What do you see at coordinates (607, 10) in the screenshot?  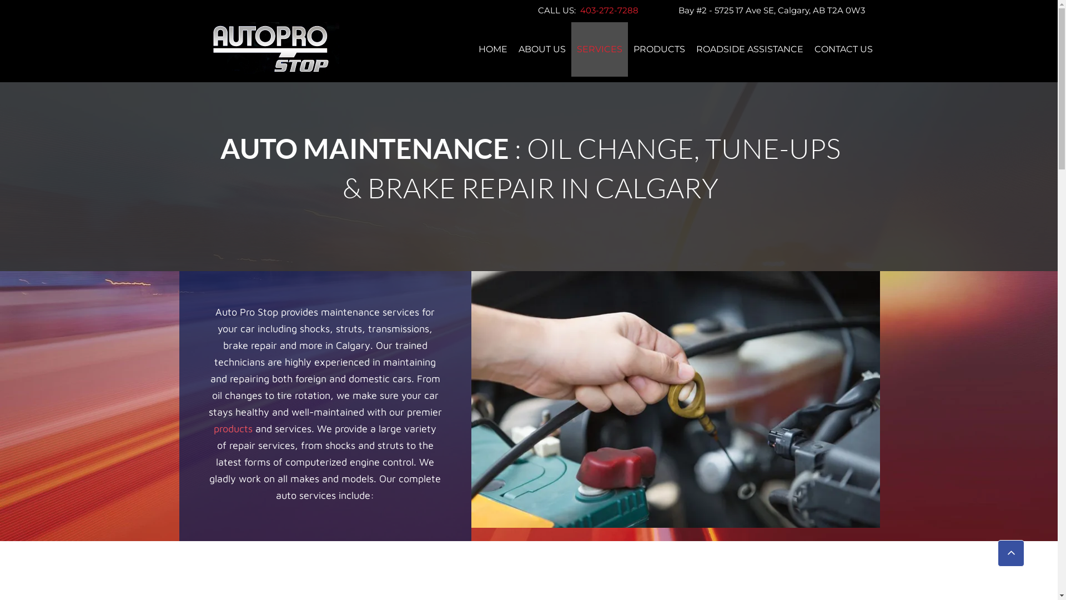 I see `403-272-7288` at bounding box center [607, 10].